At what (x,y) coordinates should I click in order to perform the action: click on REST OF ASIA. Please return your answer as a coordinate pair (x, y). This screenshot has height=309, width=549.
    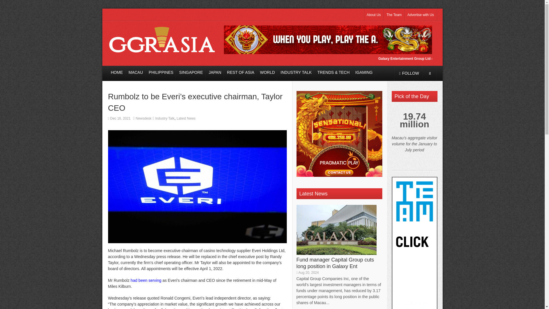
    Looking at the image, I should click on (240, 73).